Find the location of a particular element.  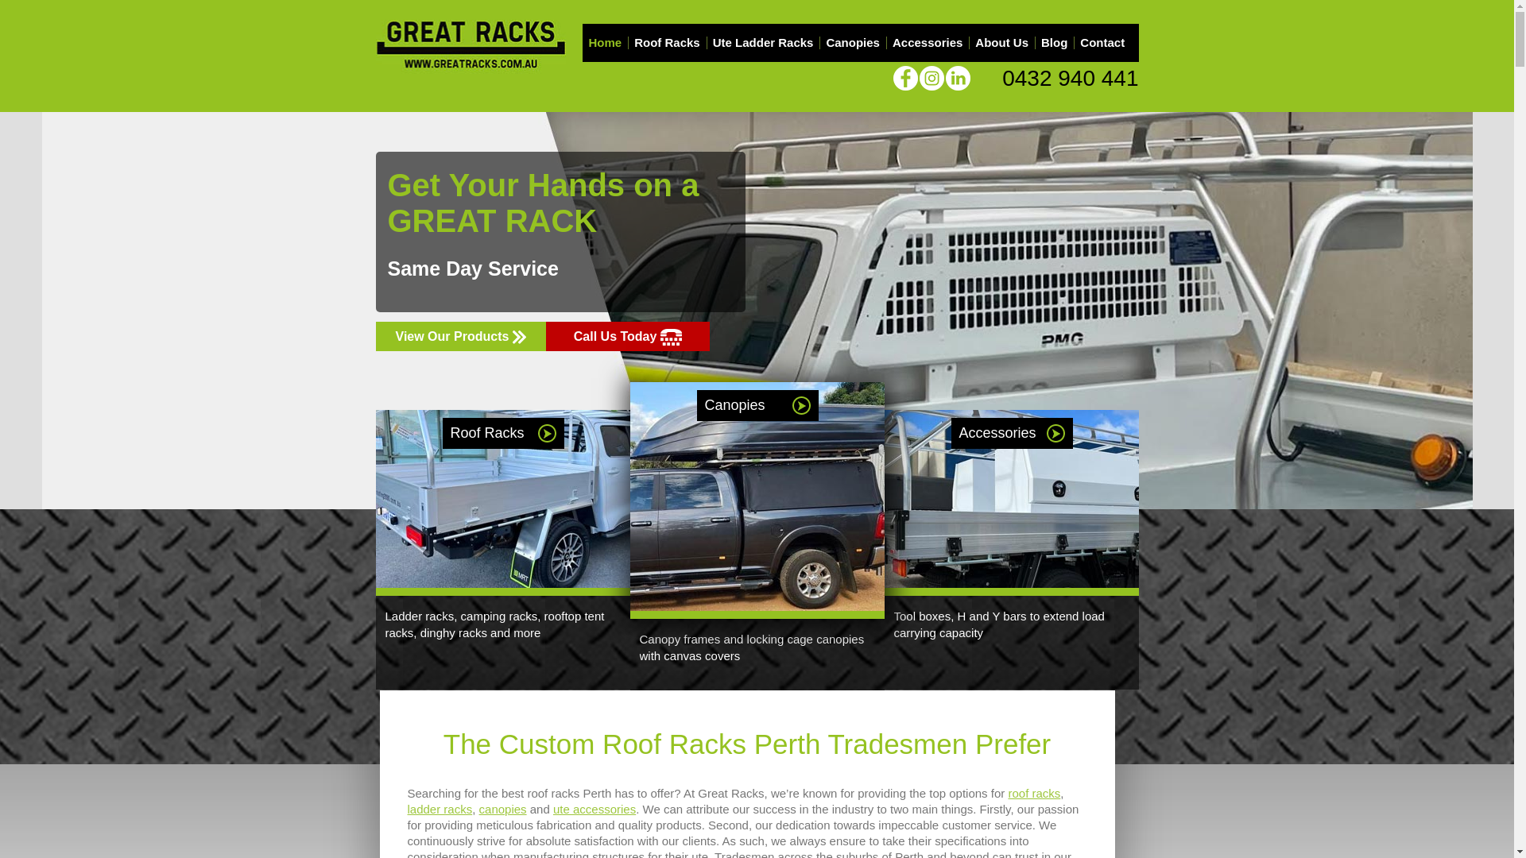

canopies is located at coordinates (503, 809).